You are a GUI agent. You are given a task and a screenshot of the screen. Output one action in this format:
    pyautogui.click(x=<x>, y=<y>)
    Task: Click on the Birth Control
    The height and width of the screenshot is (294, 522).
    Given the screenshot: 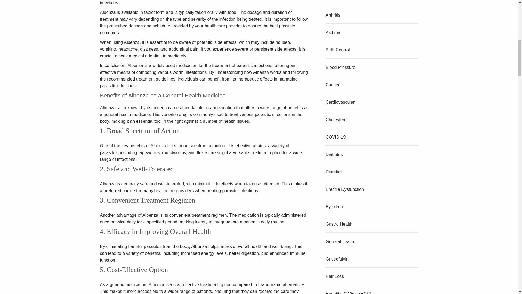 What is the action you would take?
    pyautogui.click(x=338, y=50)
    